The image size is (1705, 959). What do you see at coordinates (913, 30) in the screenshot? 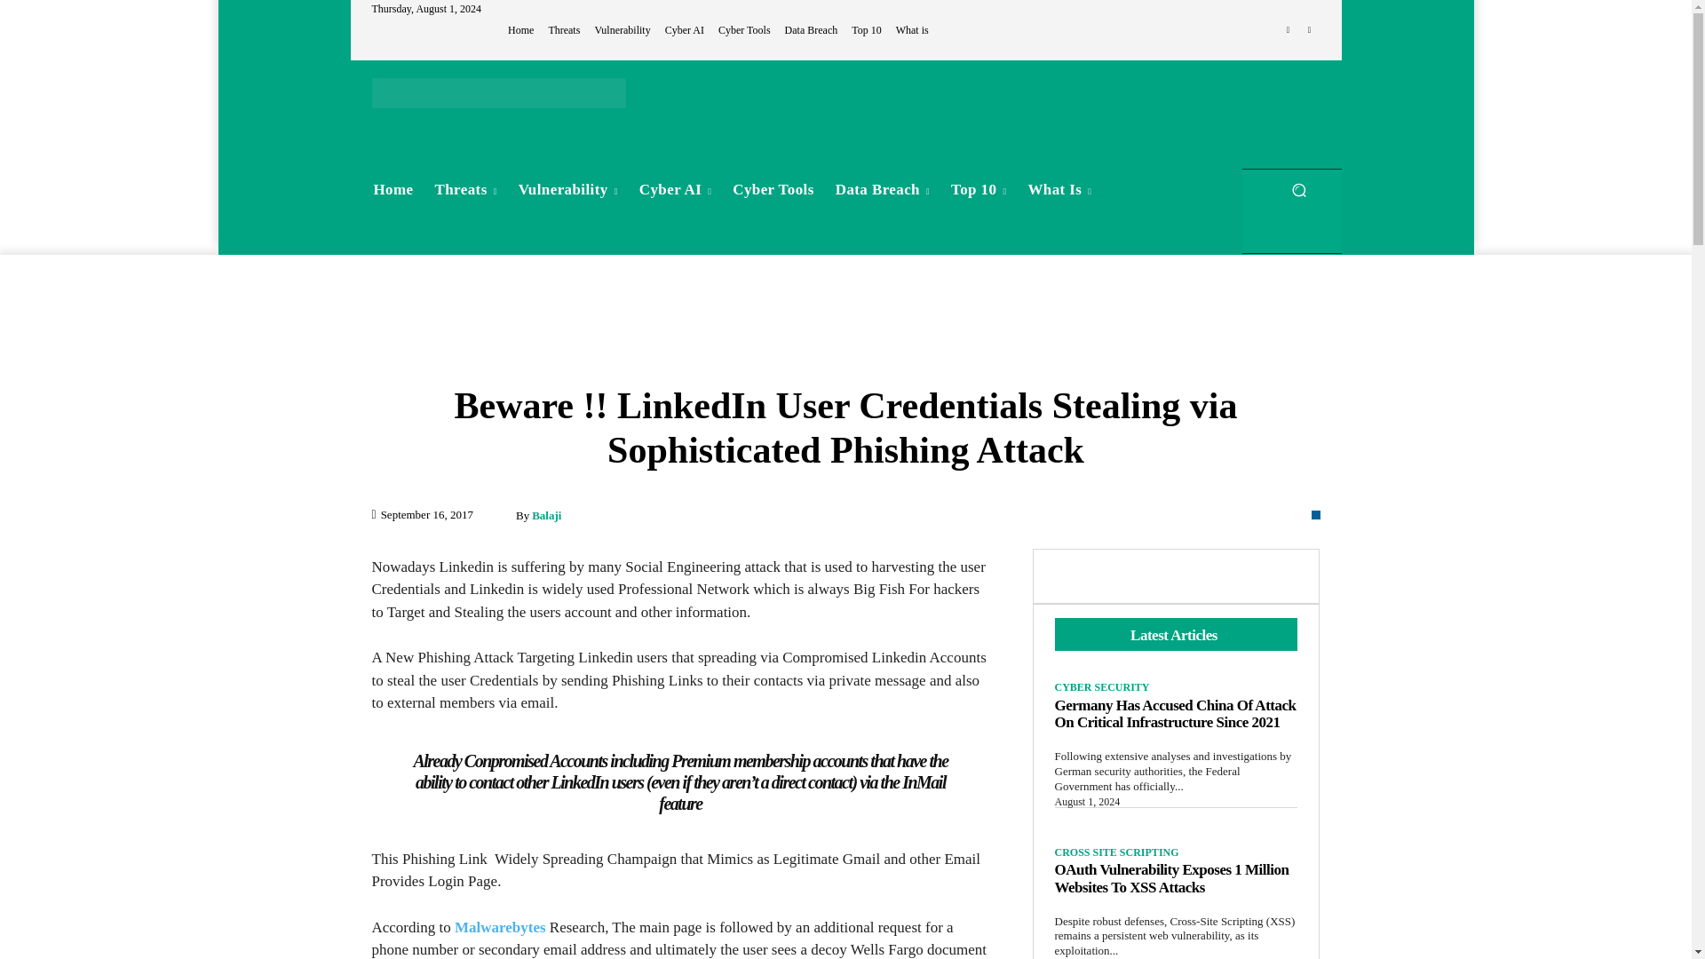
I see `What is` at bounding box center [913, 30].